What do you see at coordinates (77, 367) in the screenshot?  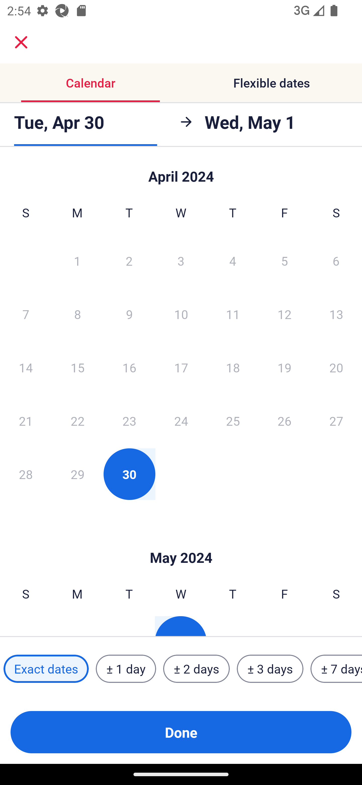 I see `15 Monday, April 15, 2024` at bounding box center [77, 367].